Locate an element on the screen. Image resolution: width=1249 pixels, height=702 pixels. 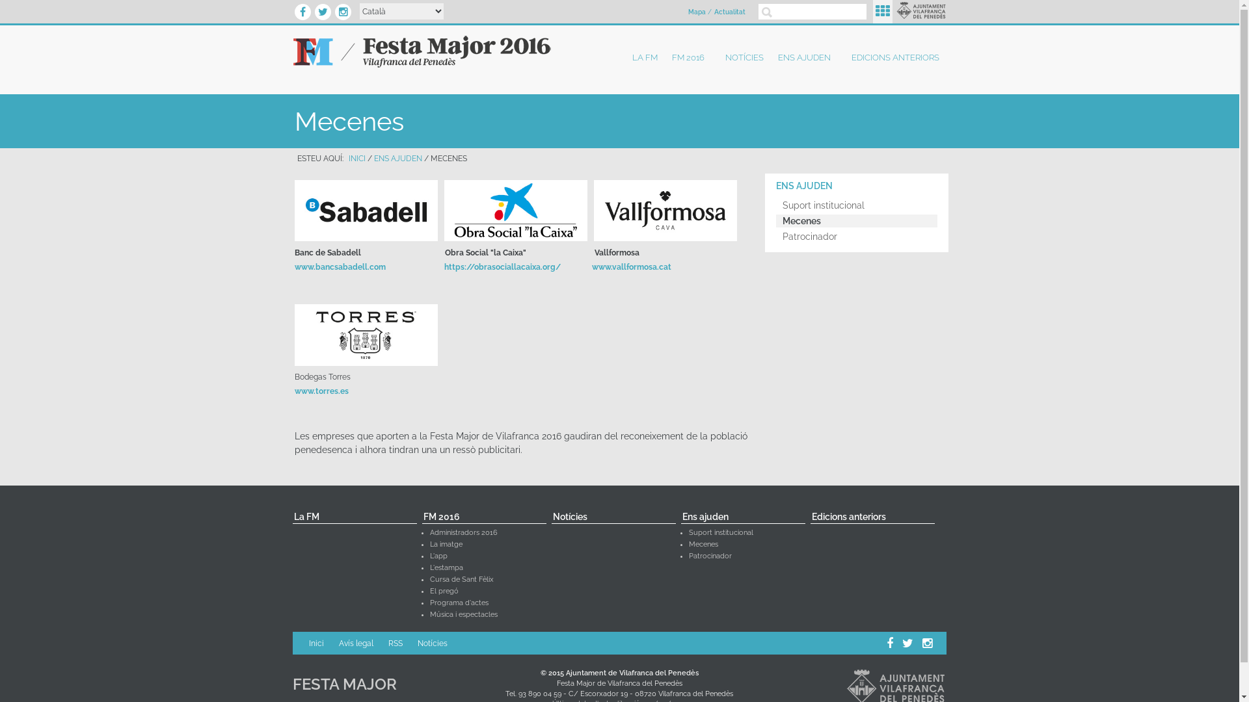
FM 2016 is located at coordinates (484, 517).